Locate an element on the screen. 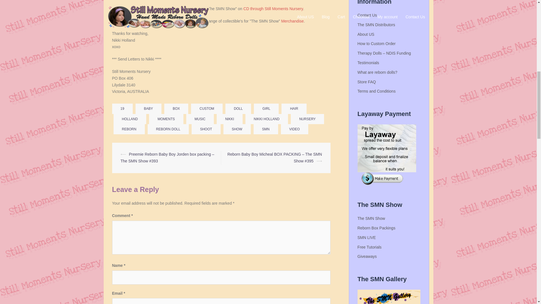 This screenshot has height=304, width=541. VIDEO is located at coordinates (294, 129).